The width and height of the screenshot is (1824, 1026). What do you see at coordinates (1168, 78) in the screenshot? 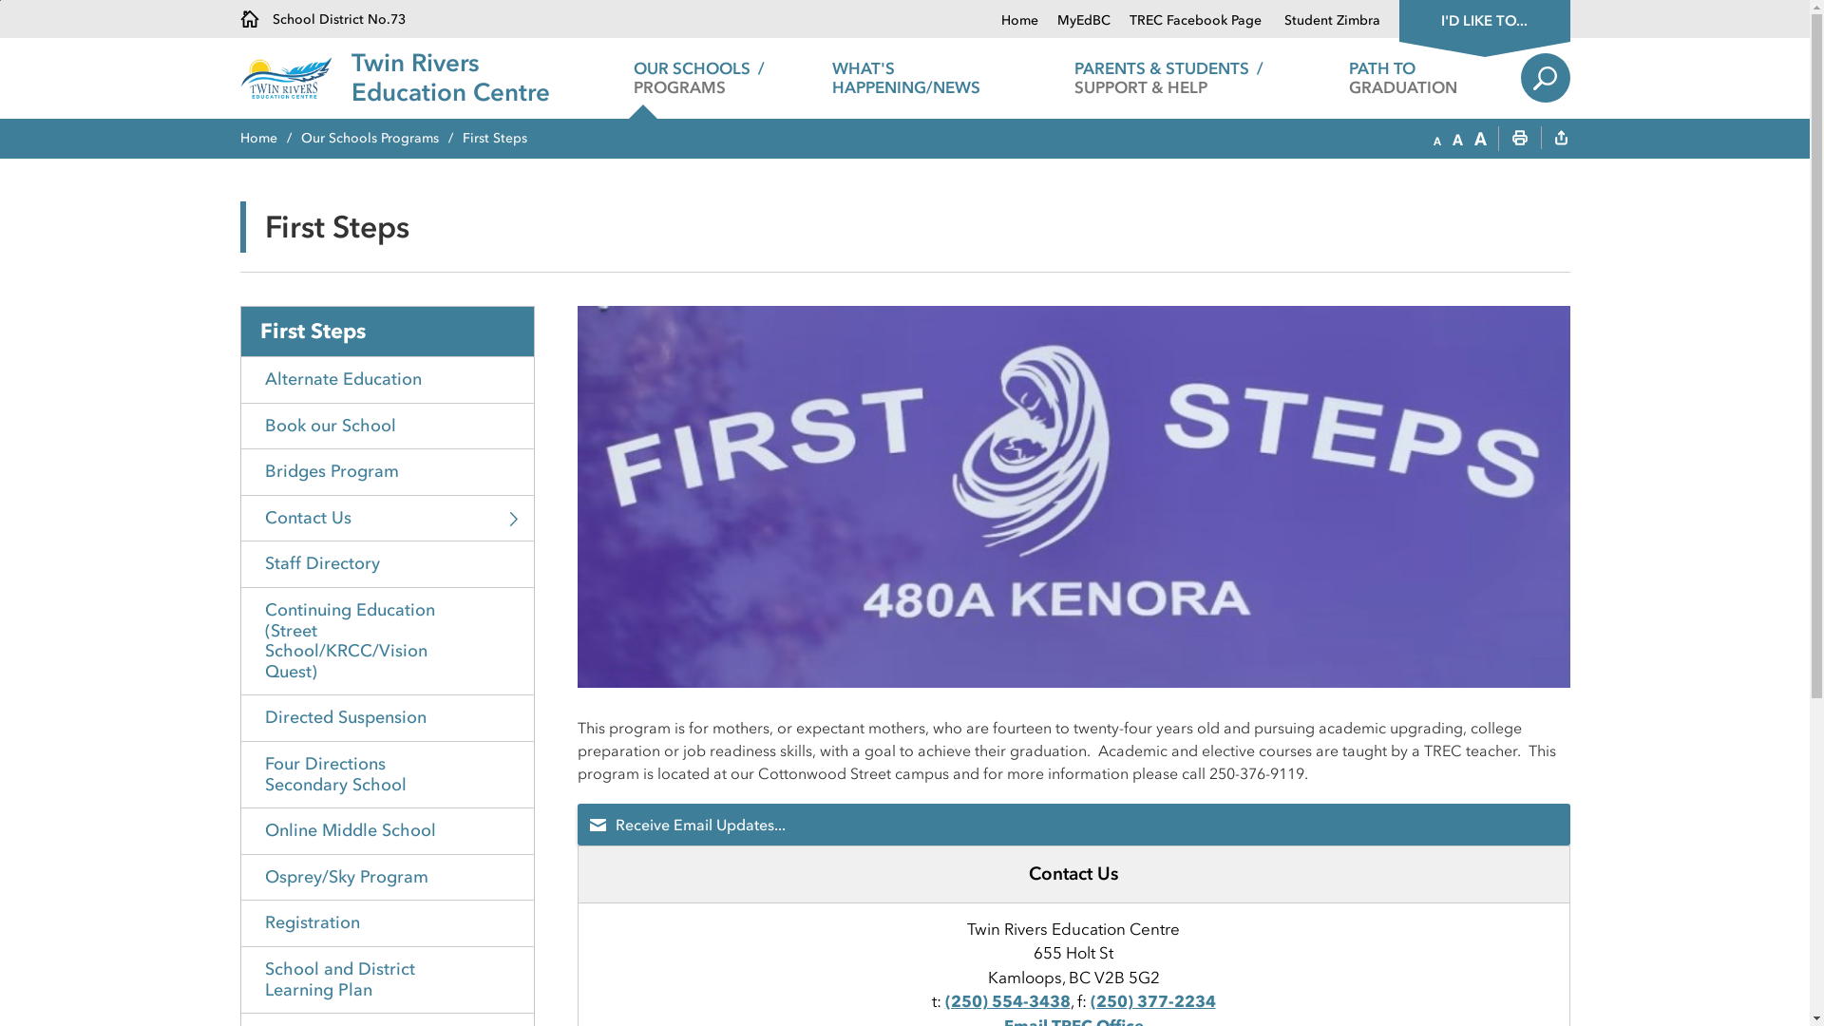
I see `PARENTS & STUDENTS
SUPPORT & HELP` at bounding box center [1168, 78].